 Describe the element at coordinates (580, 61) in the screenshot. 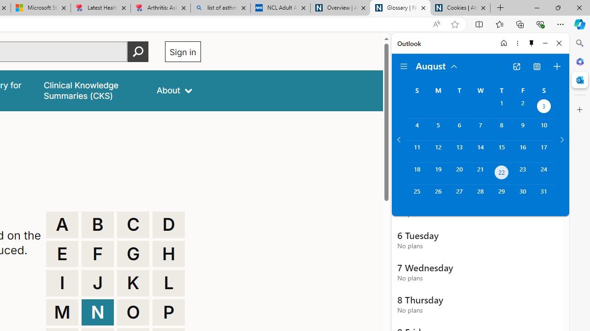

I see `Microsoft 365` at that location.